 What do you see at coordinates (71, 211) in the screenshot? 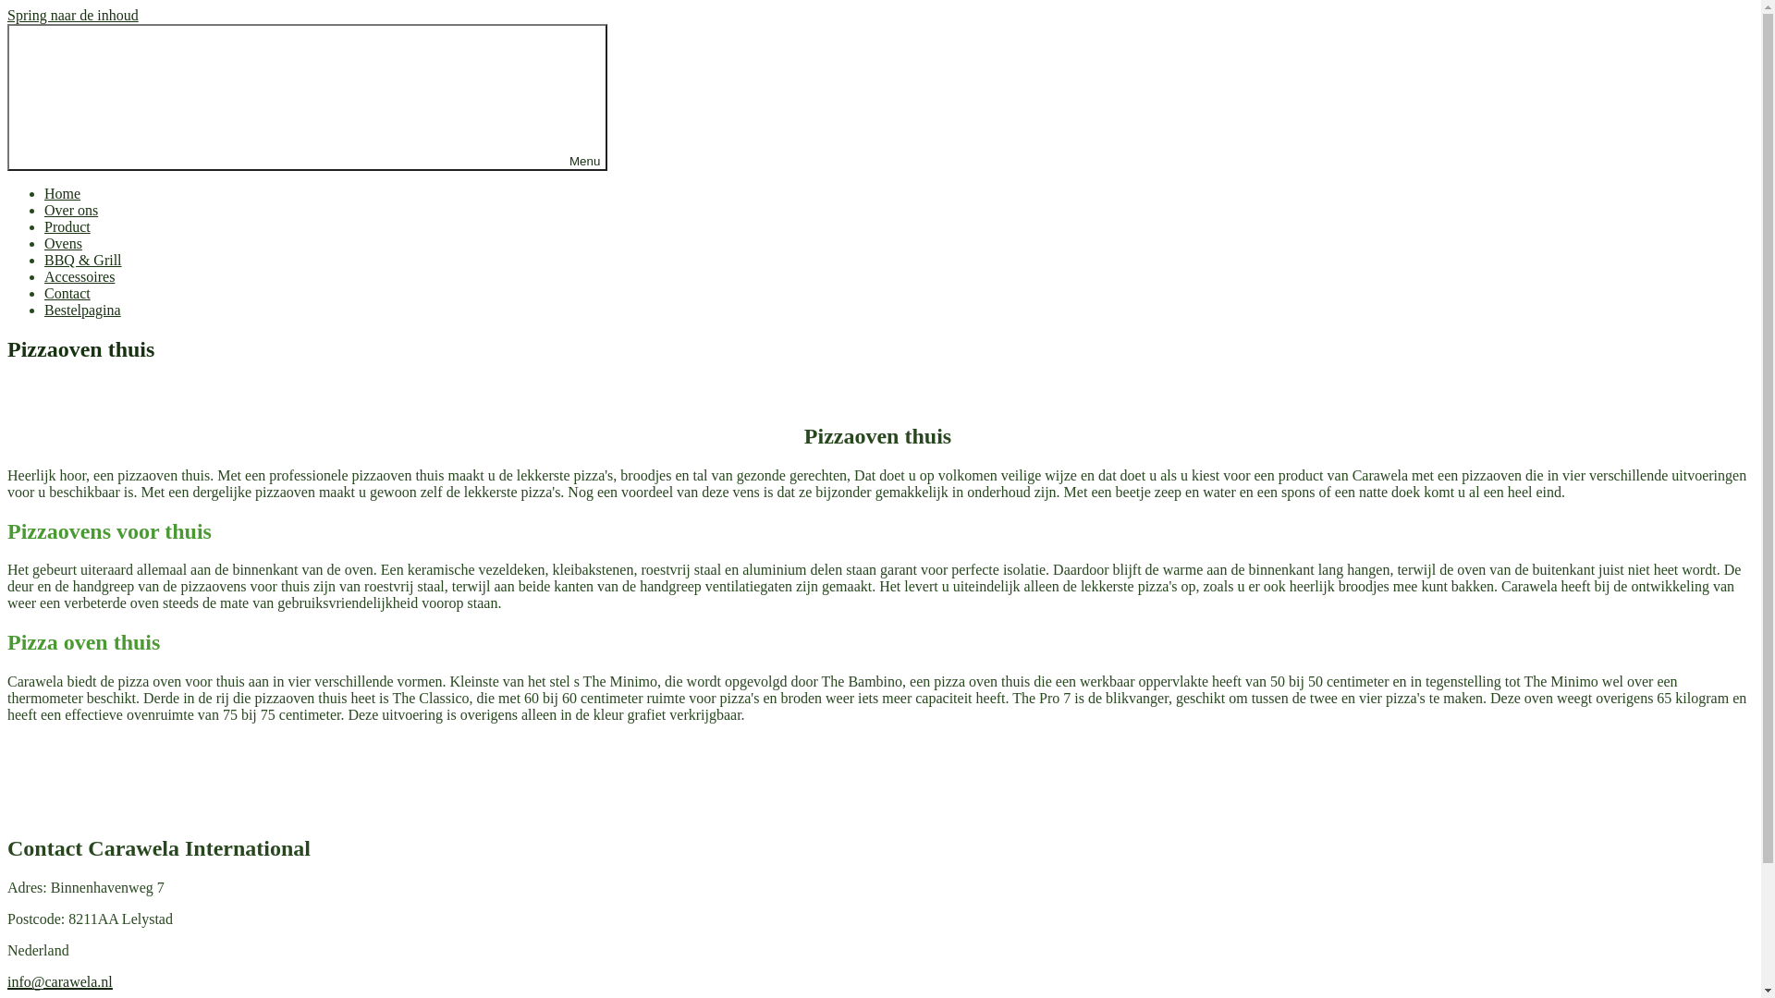
I see `Over ons` at bounding box center [71, 211].